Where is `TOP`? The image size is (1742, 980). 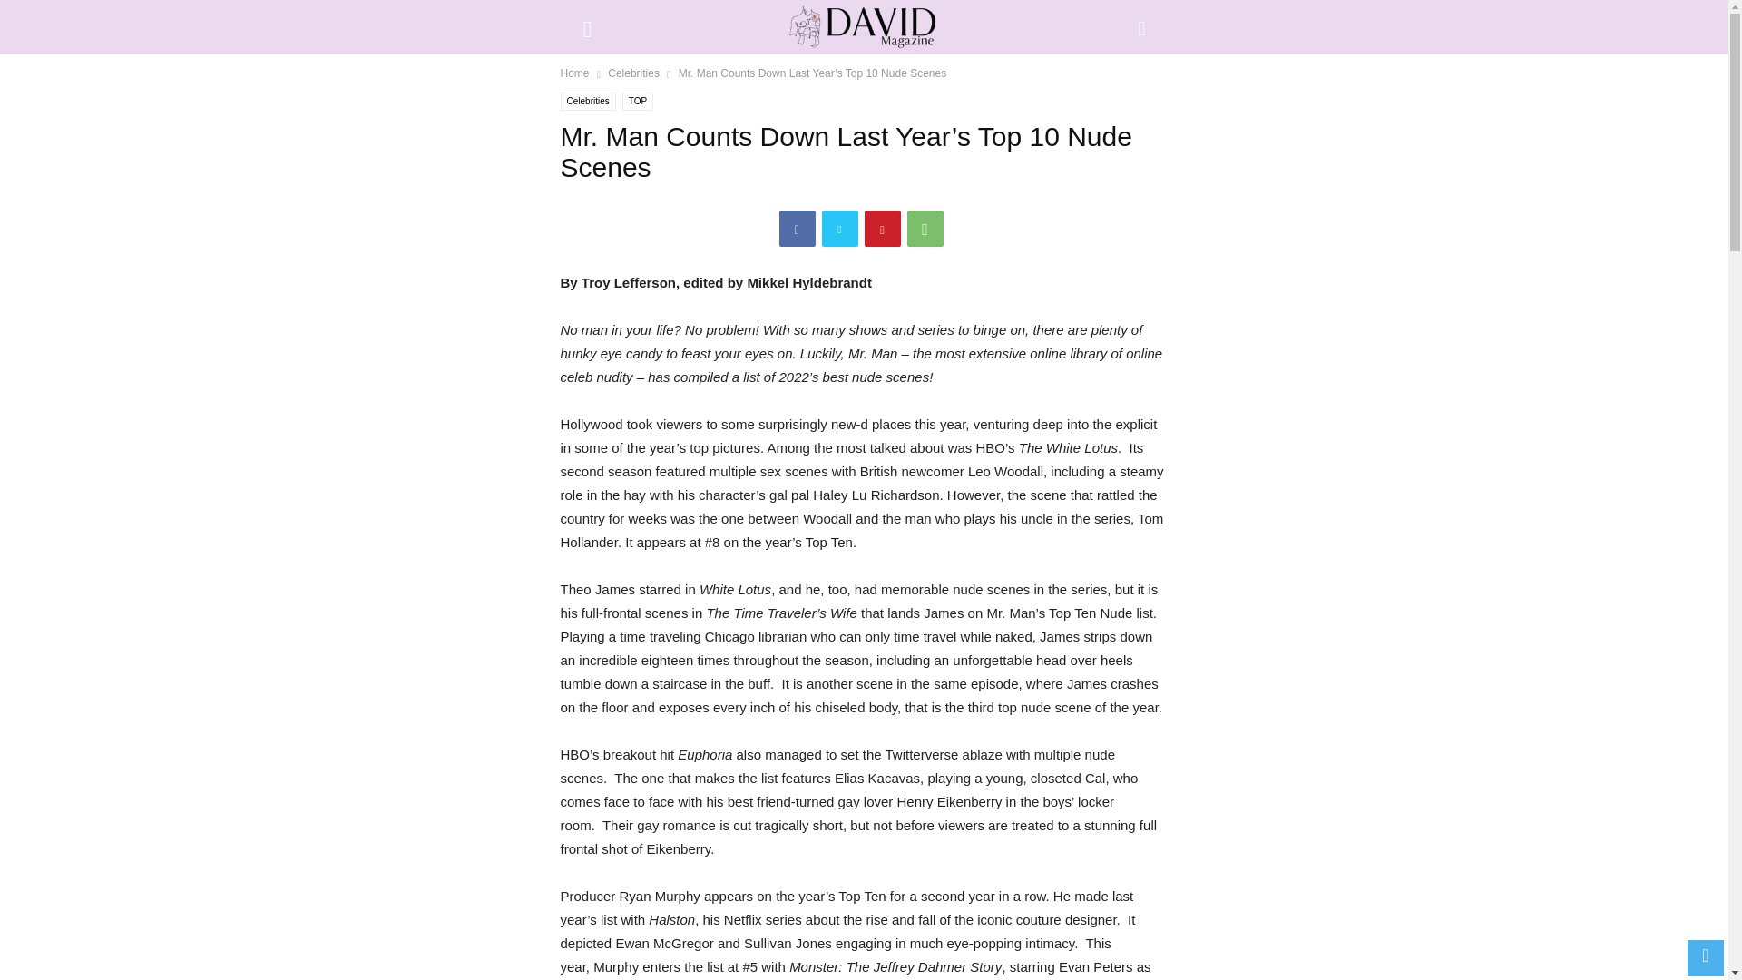 TOP is located at coordinates (637, 102).